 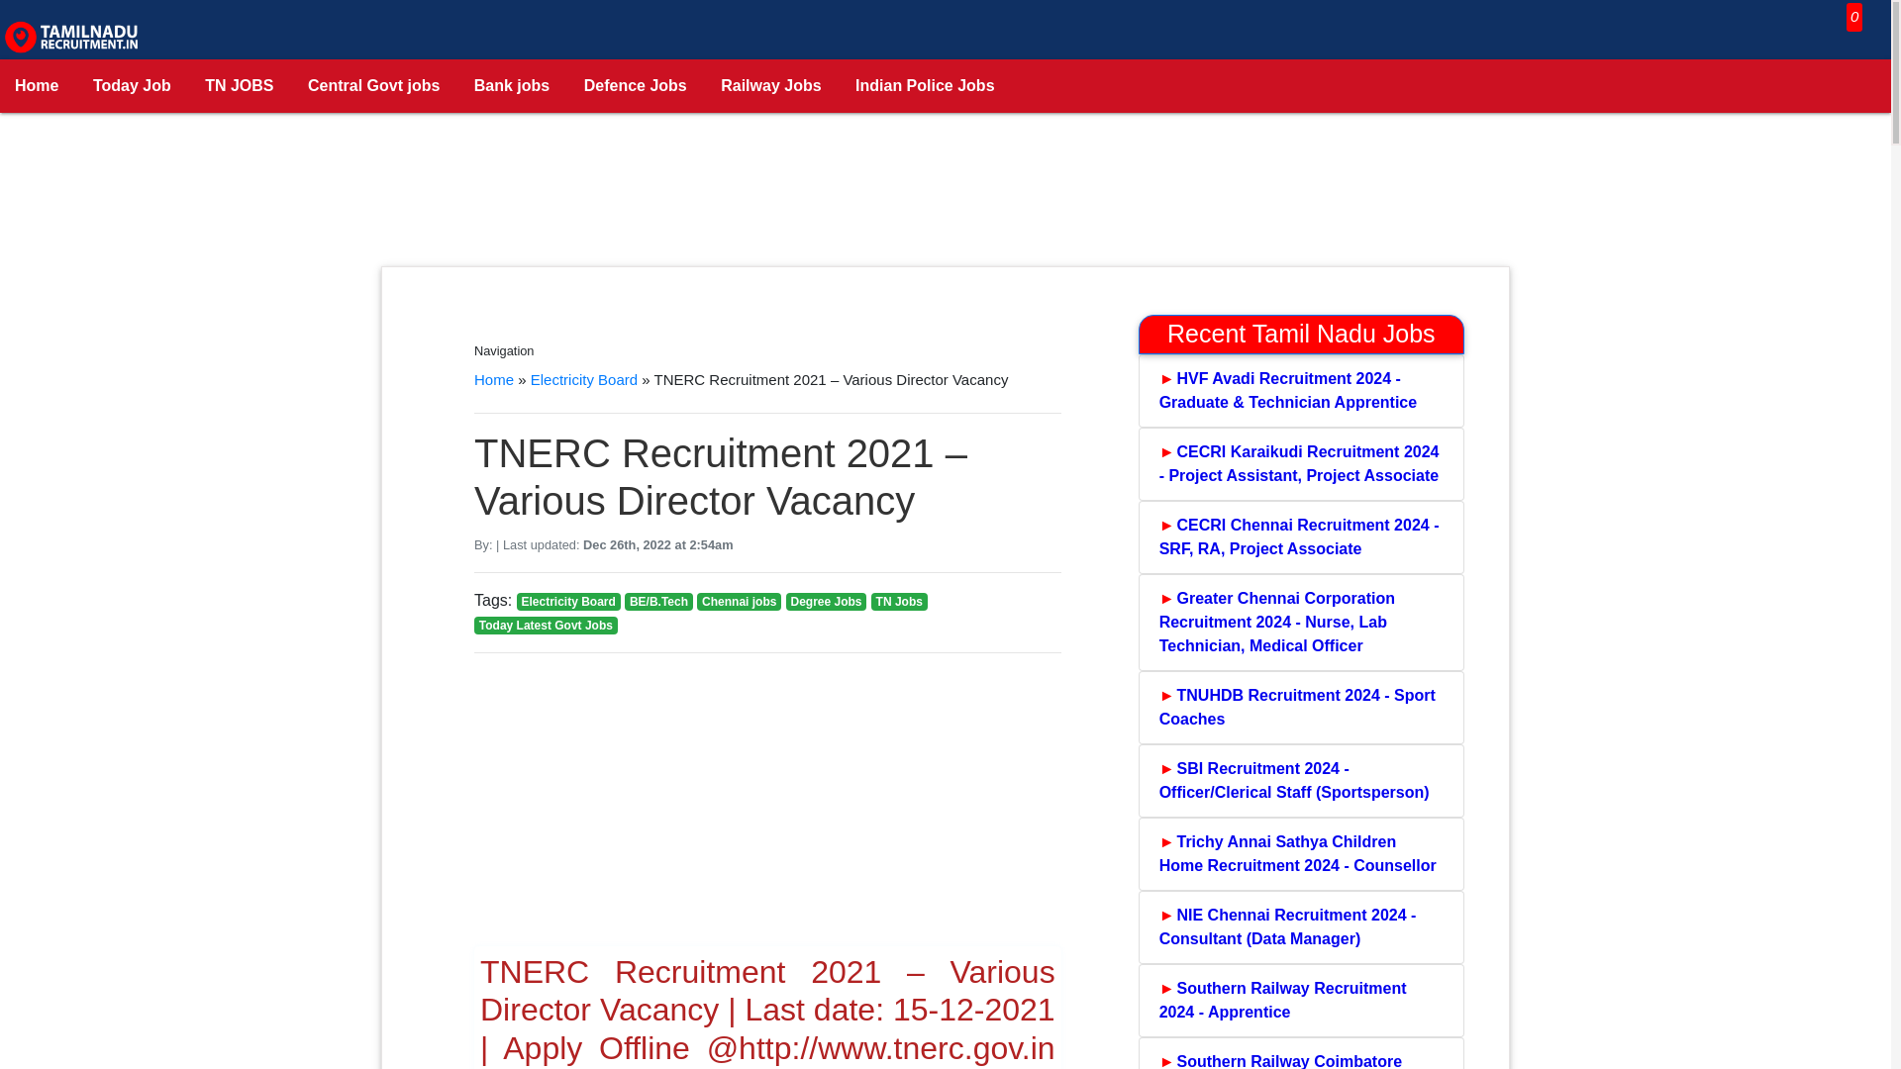 What do you see at coordinates (635, 86) in the screenshot?
I see `Defence Jobs` at bounding box center [635, 86].